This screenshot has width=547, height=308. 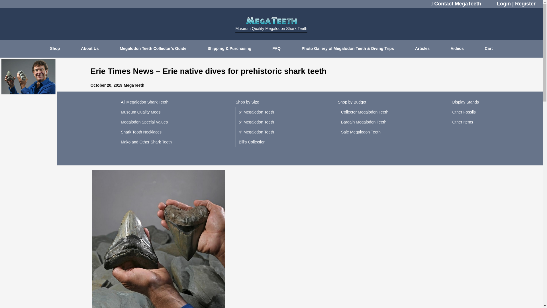 I want to click on Videos, so click(x=457, y=48).